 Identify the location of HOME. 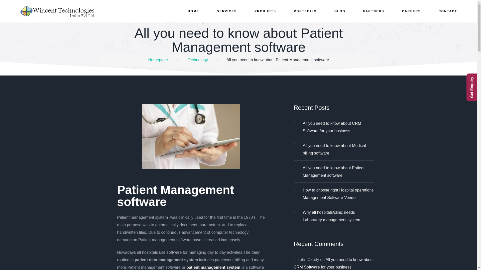
(194, 11).